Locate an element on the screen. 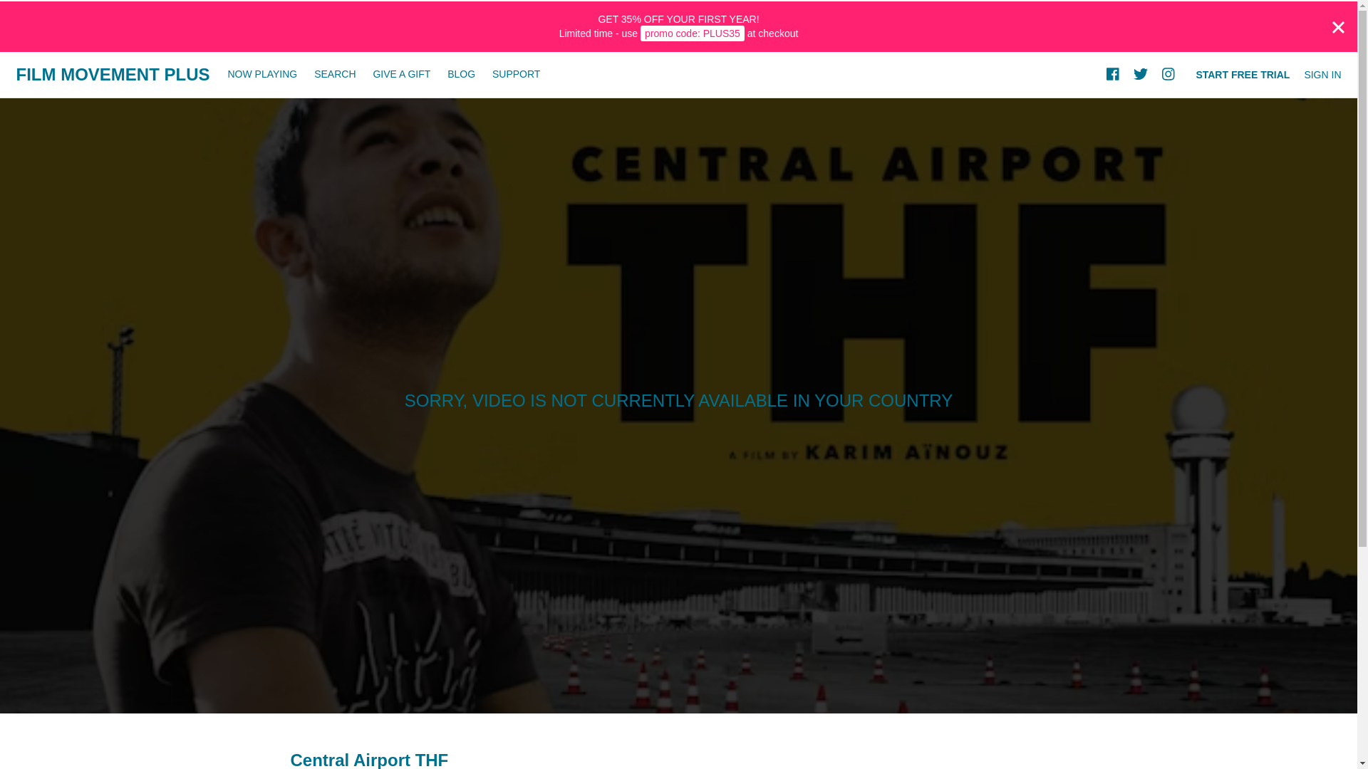  SIGN IN is located at coordinates (1322, 75).